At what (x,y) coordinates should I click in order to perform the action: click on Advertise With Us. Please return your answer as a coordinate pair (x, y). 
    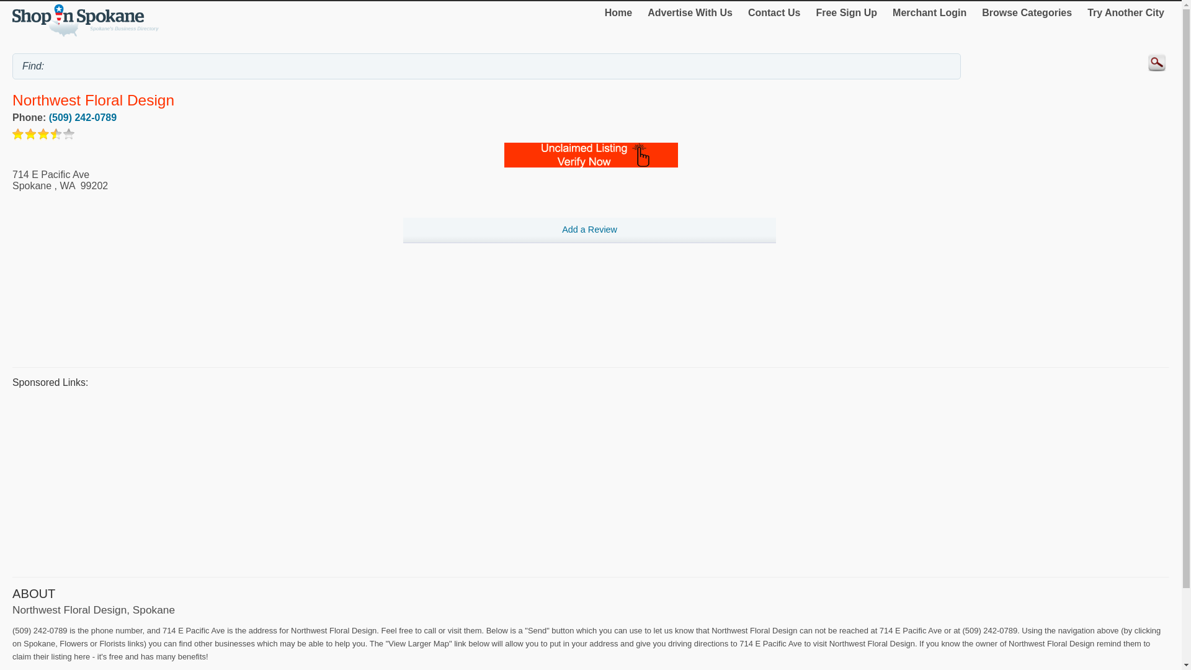
    Looking at the image, I should click on (690, 12).